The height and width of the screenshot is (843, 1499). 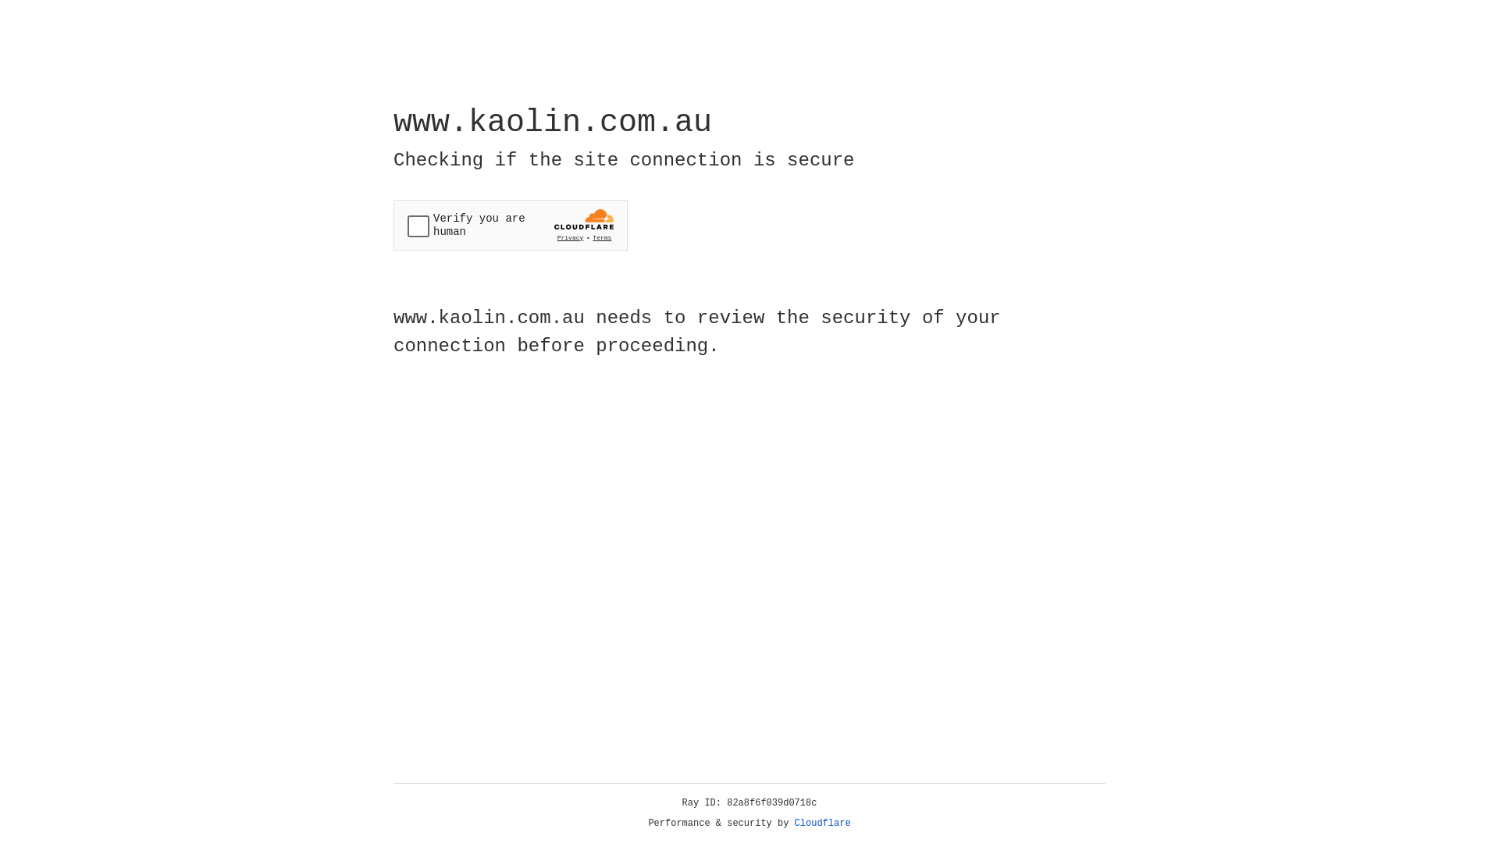 What do you see at coordinates (511, 225) in the screenshot?
I see `Widget containing a Cloudflare security challenge` at bounding box center [511, 225].